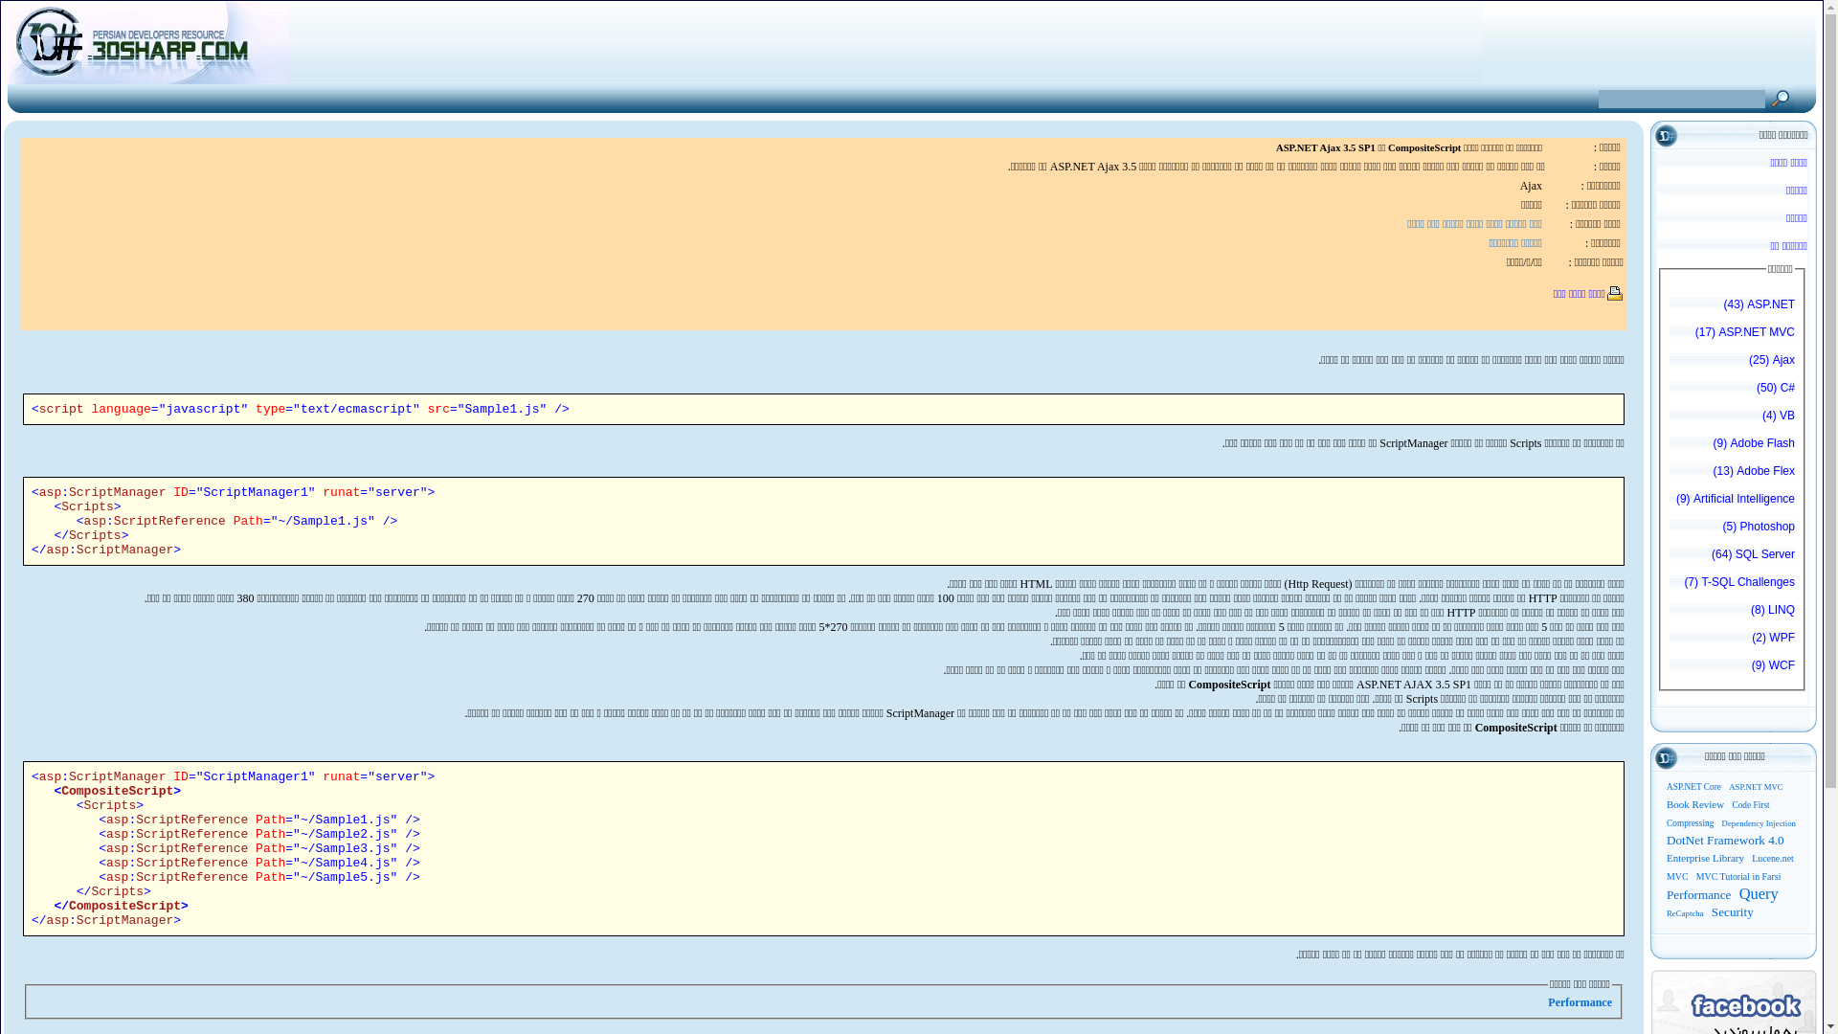  Describe the element at coordinates (1733, 587) in the screenshot. I see `T-SQL Challenges (7)` at that location.